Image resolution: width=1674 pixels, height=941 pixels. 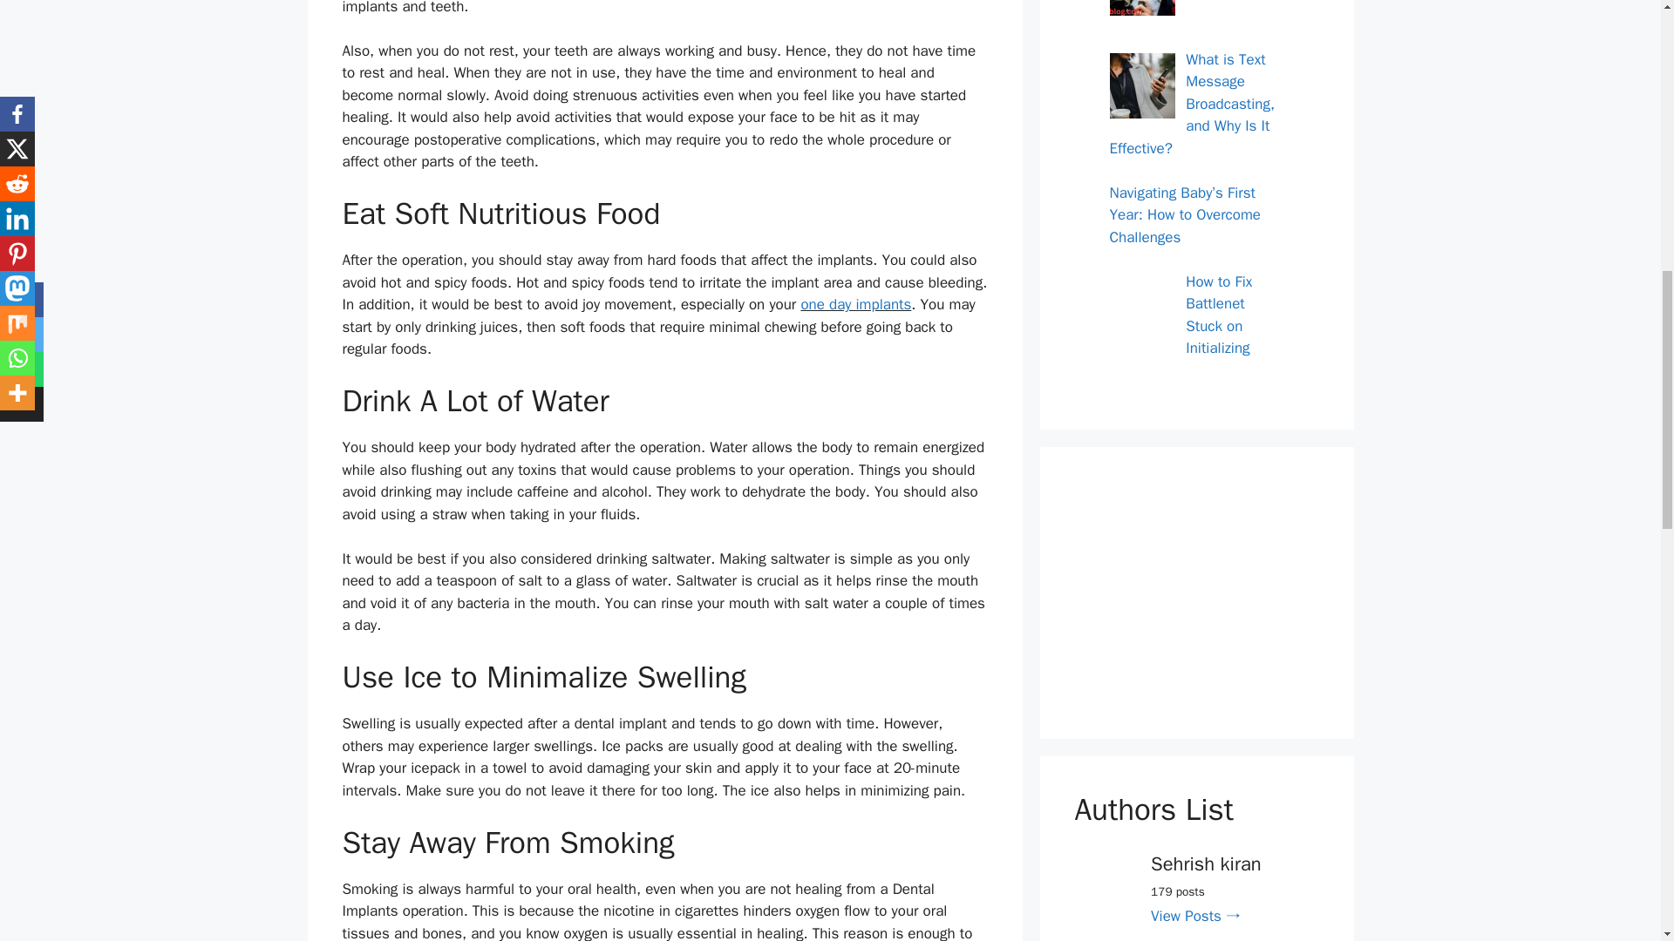 I want to click on one day implants, so click(x=854, y=304).